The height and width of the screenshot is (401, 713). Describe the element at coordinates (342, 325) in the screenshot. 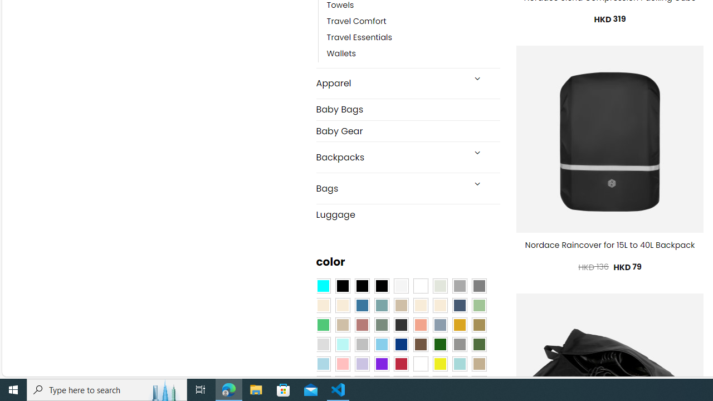

I see `Light Taupe` at that location.